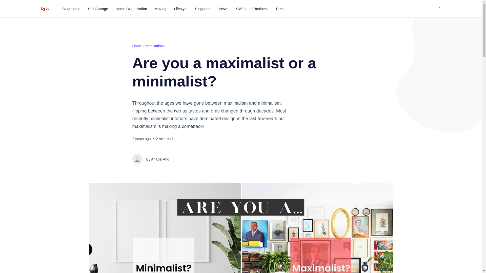  What do you see at coordinates (204, 9) in the screenshot?
I see `Singapore` at bounding box center [204, 9].